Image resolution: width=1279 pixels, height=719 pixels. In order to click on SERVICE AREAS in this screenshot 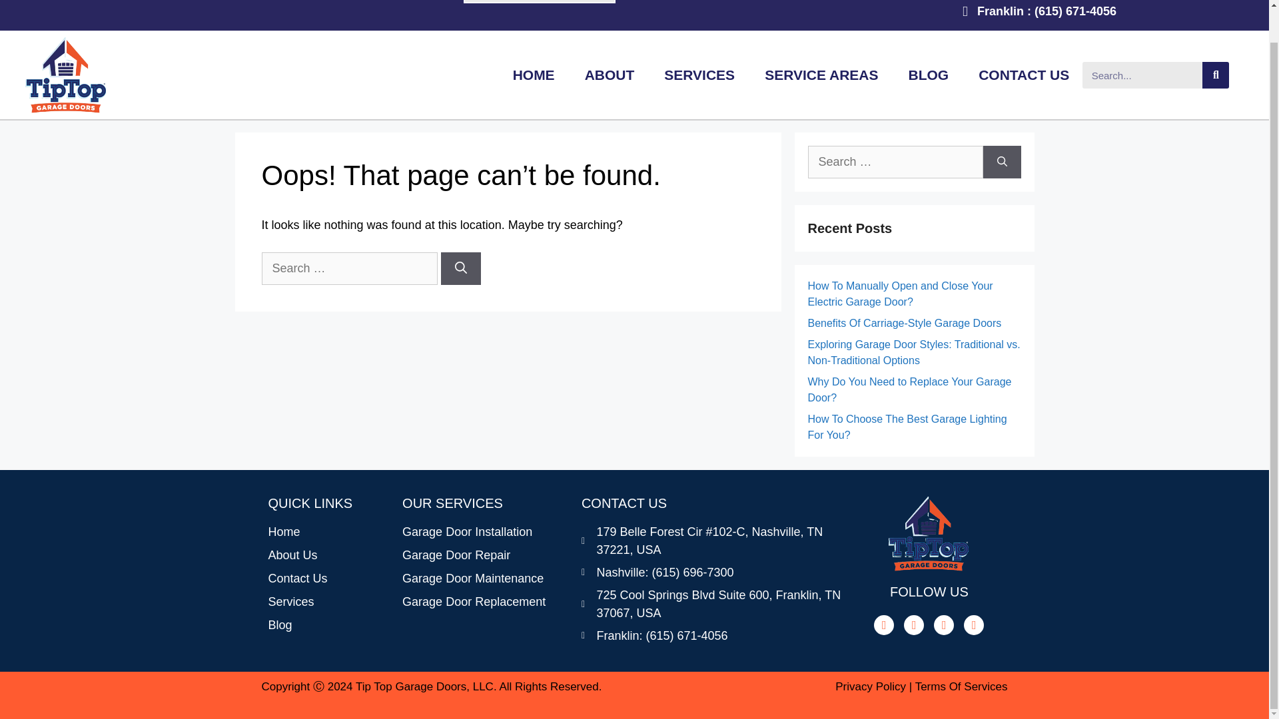, I will do `click(821, 75)`.